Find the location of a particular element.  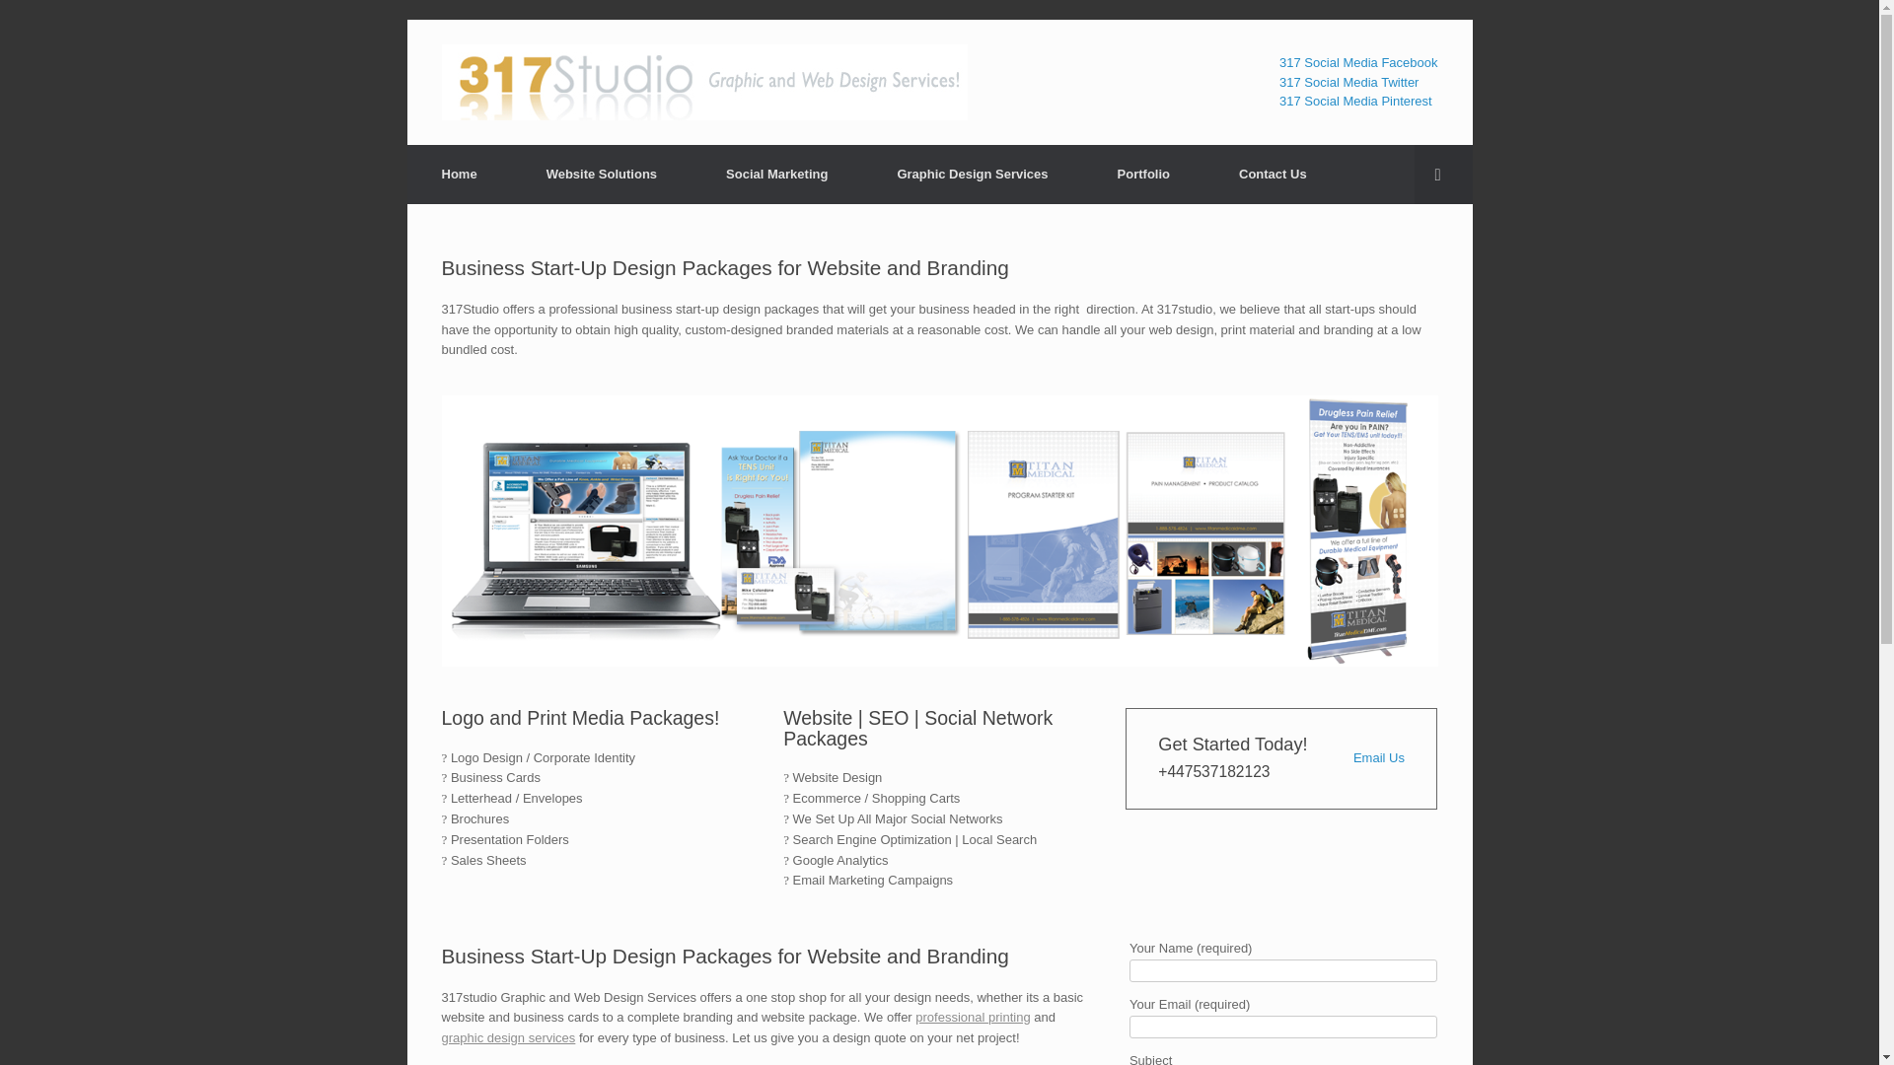

graphic design services is located at coordinates (509, 1037).